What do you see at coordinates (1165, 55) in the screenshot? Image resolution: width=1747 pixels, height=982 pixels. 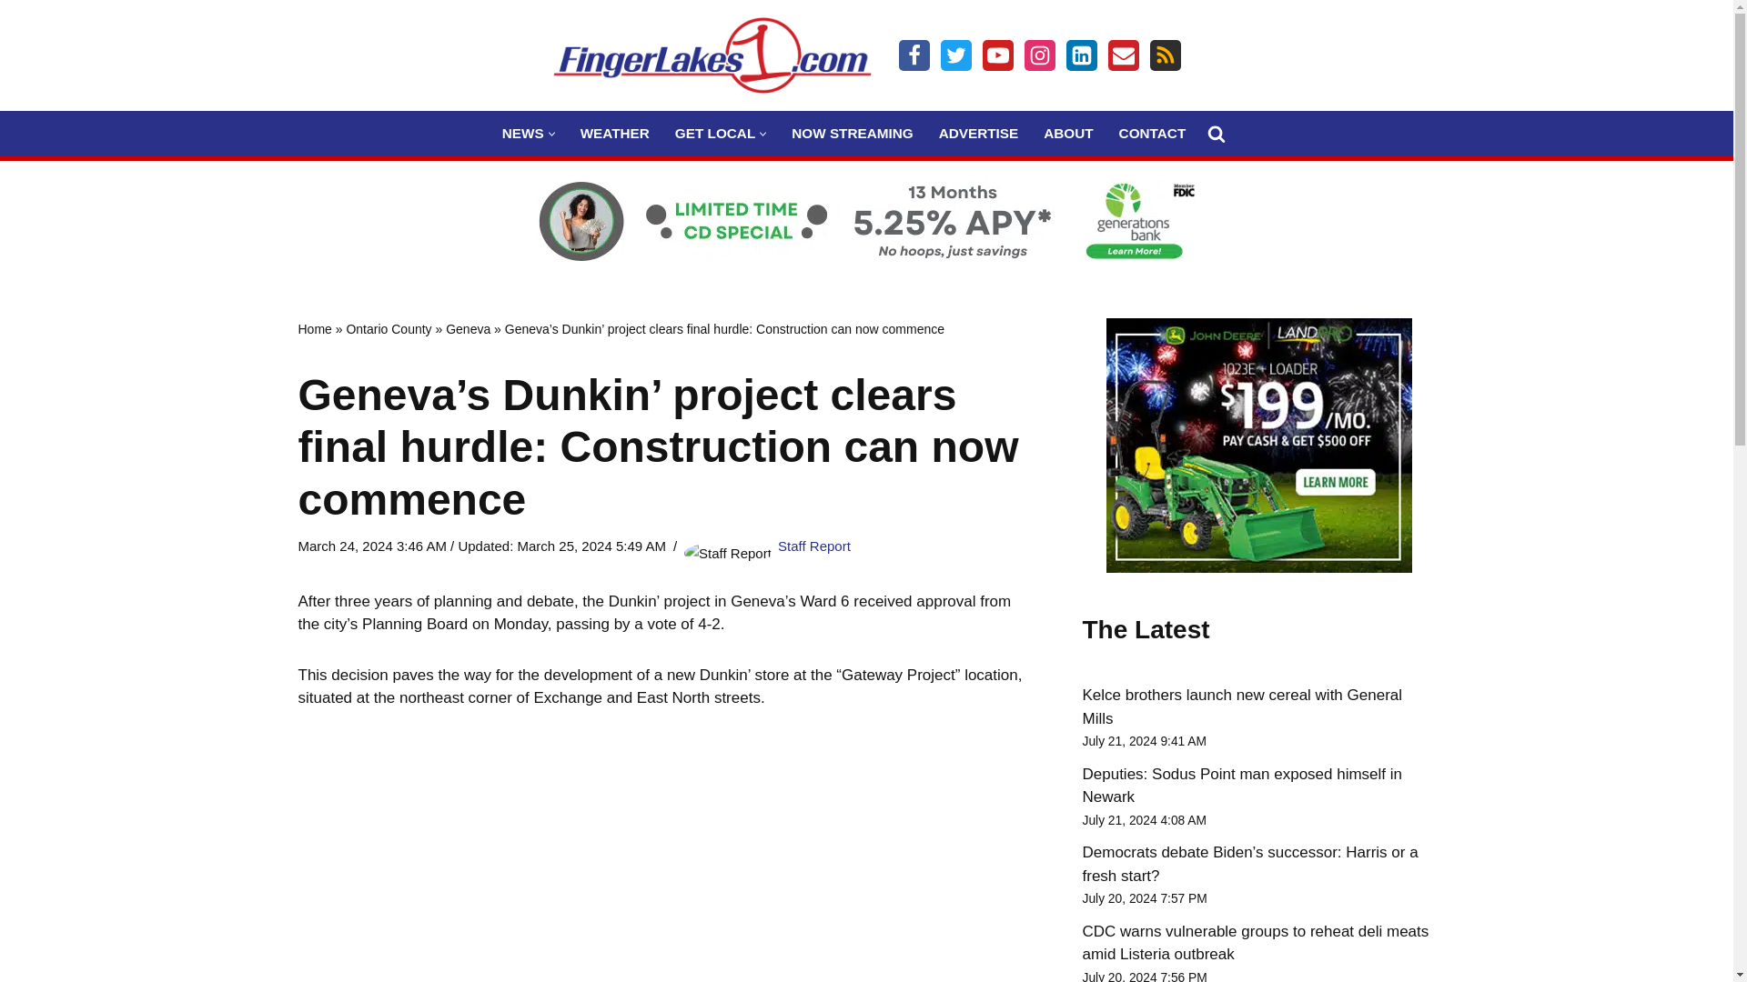 I see `Feed` at bounding box center [1165, 55].